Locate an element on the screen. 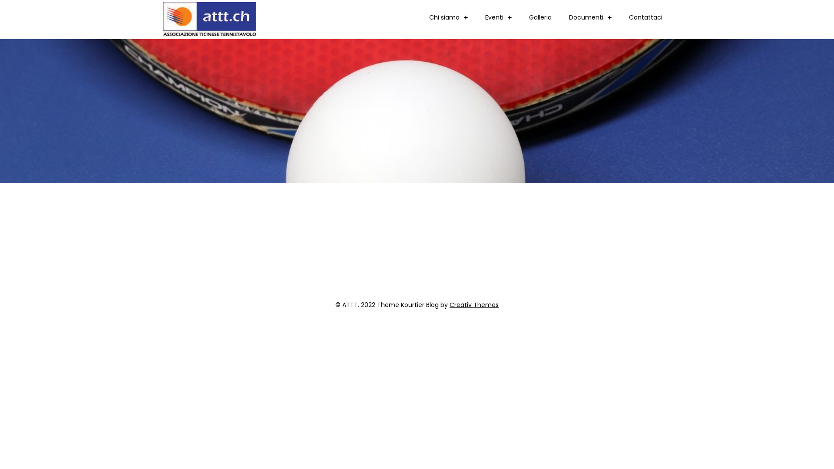 This screenshot has height=469, width=834. Chi siamo is located at coordinates (448, 17).